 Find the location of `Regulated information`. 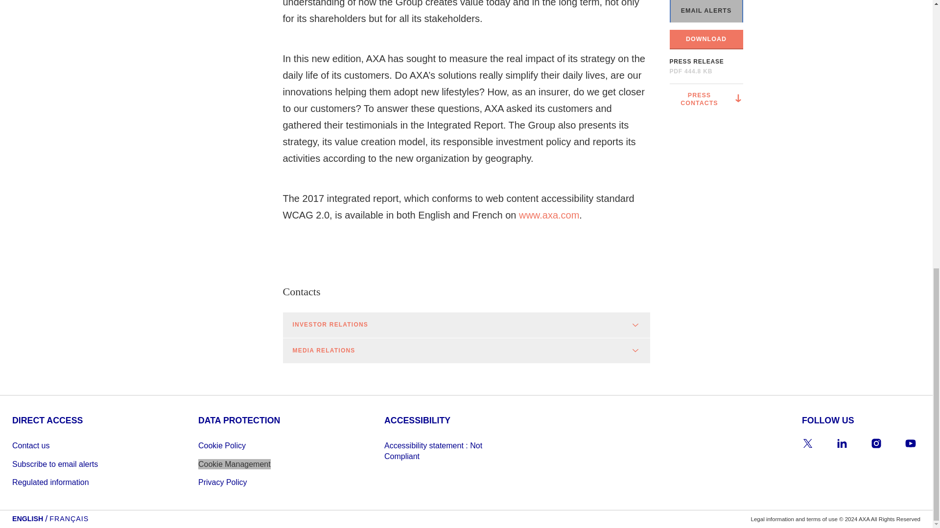

Regulated information is located at coordinates (73, 482).